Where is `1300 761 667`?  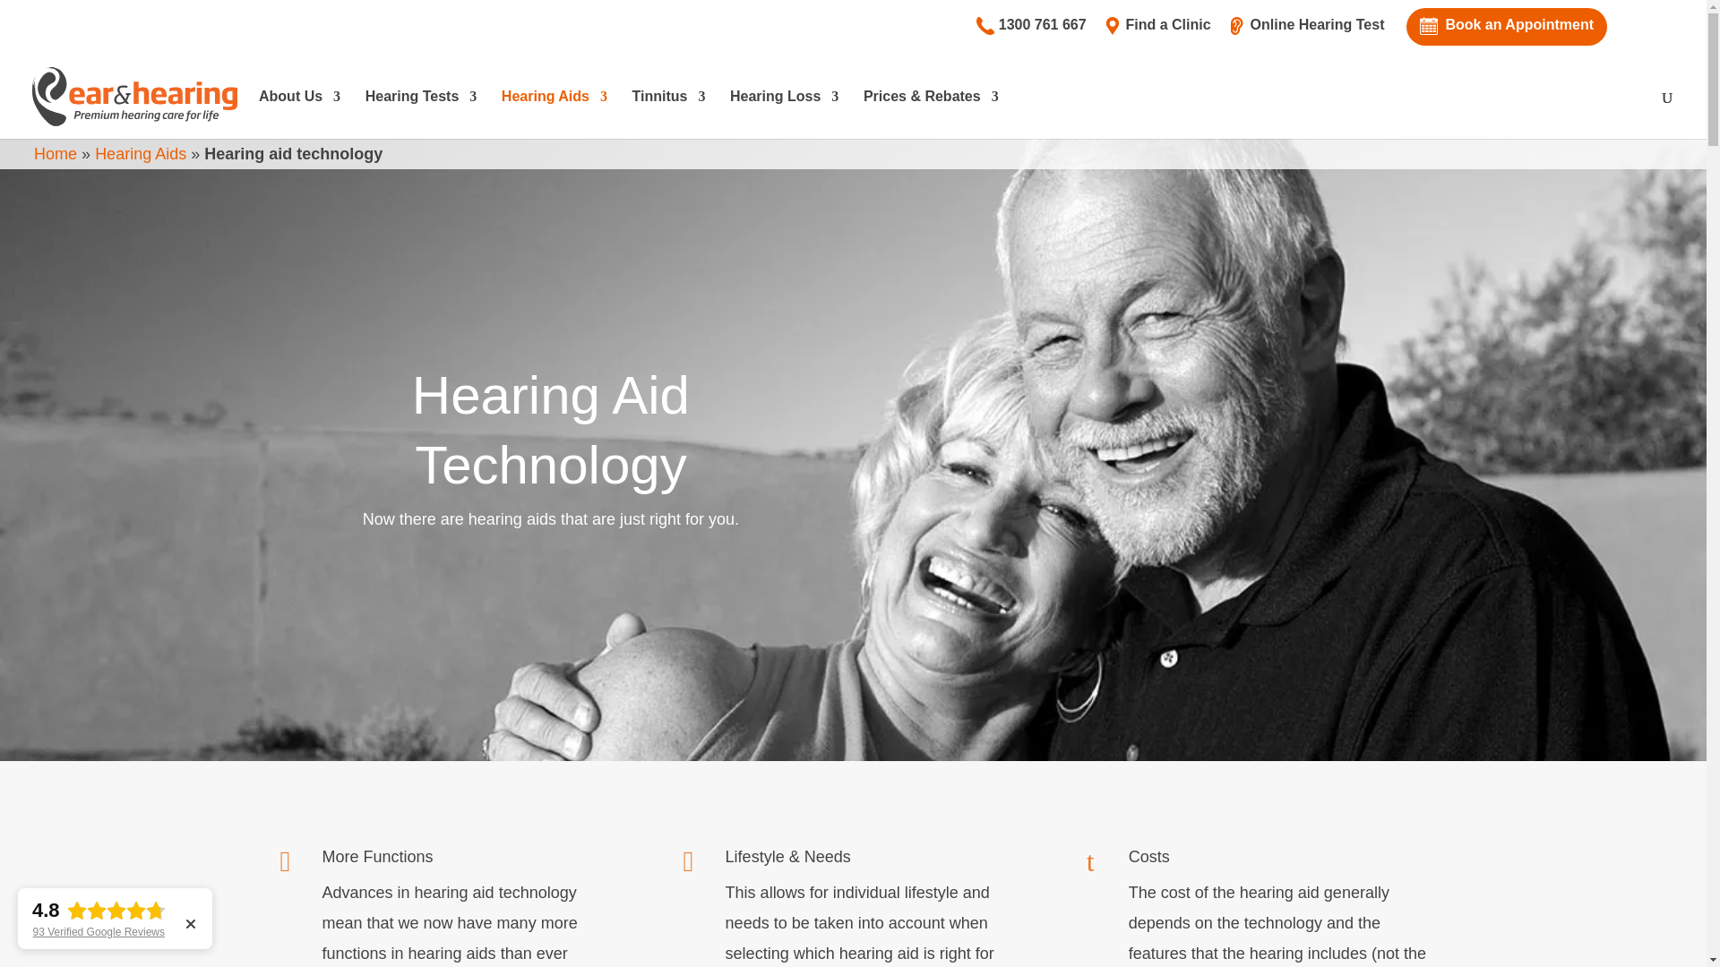
1300 761 667 is located at coordinates (1031, 31).